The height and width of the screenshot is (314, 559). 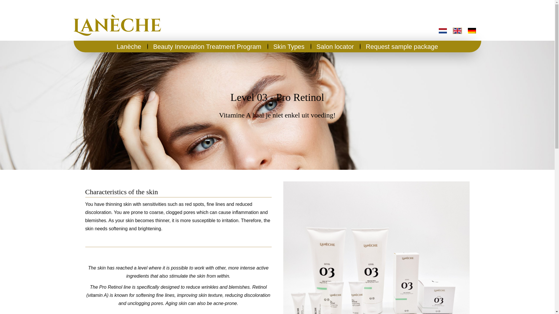 What do you see at coordinates (289, 47) in the screenshot?
I see `Skin Types` at bounding box center [289, 47].